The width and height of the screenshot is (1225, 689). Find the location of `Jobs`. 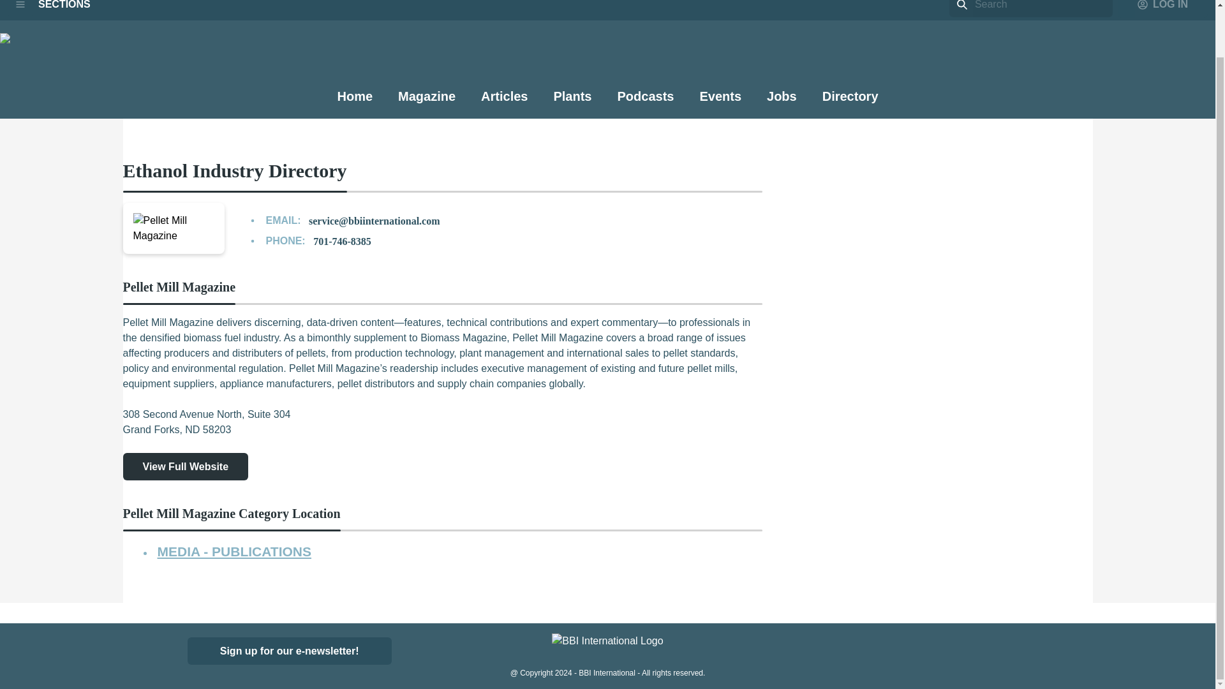

Jobs is located at coordinates (782, 102).